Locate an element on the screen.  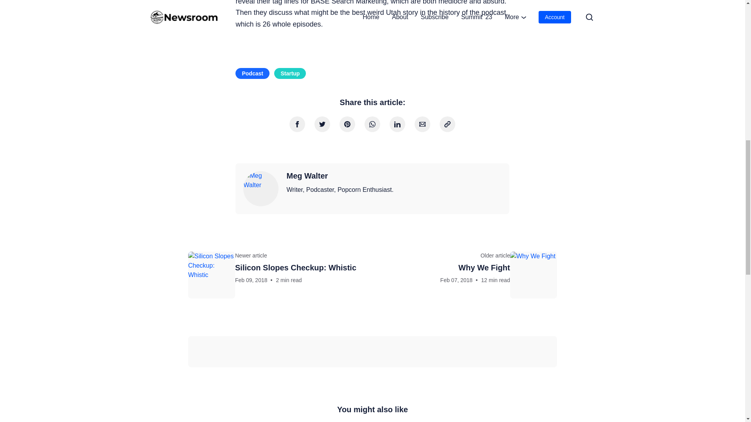
Meg Walter is located at coordinates (289, 73).